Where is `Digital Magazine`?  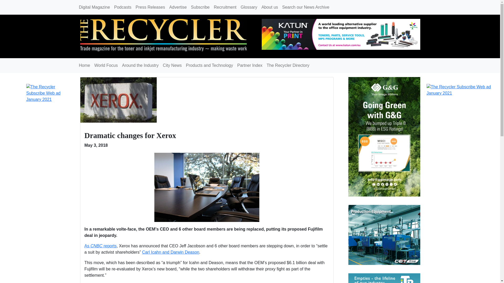
Digital Magazine is located at coordinates (94, 7).